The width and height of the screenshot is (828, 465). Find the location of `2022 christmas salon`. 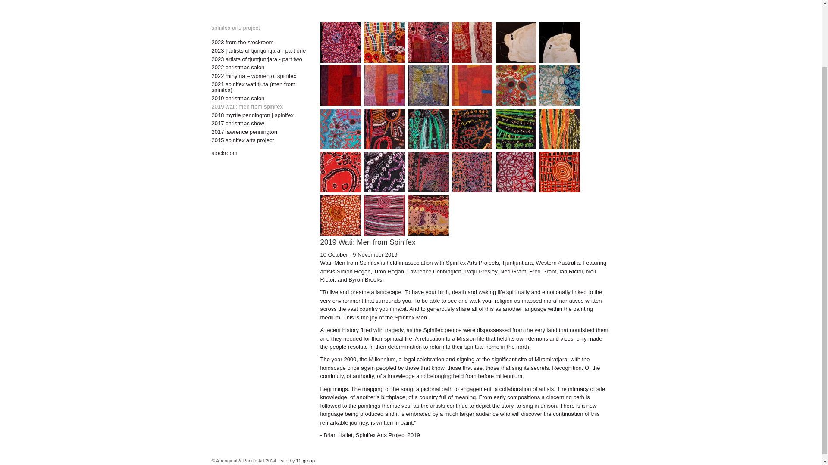

2022 christmas salon is located at coordinates (259, 67).